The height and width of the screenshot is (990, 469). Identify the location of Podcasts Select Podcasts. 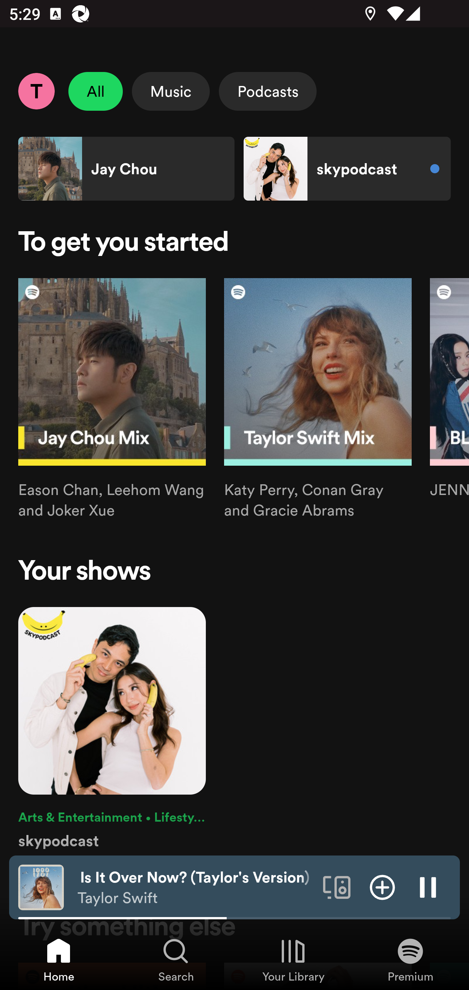
(268, 91).